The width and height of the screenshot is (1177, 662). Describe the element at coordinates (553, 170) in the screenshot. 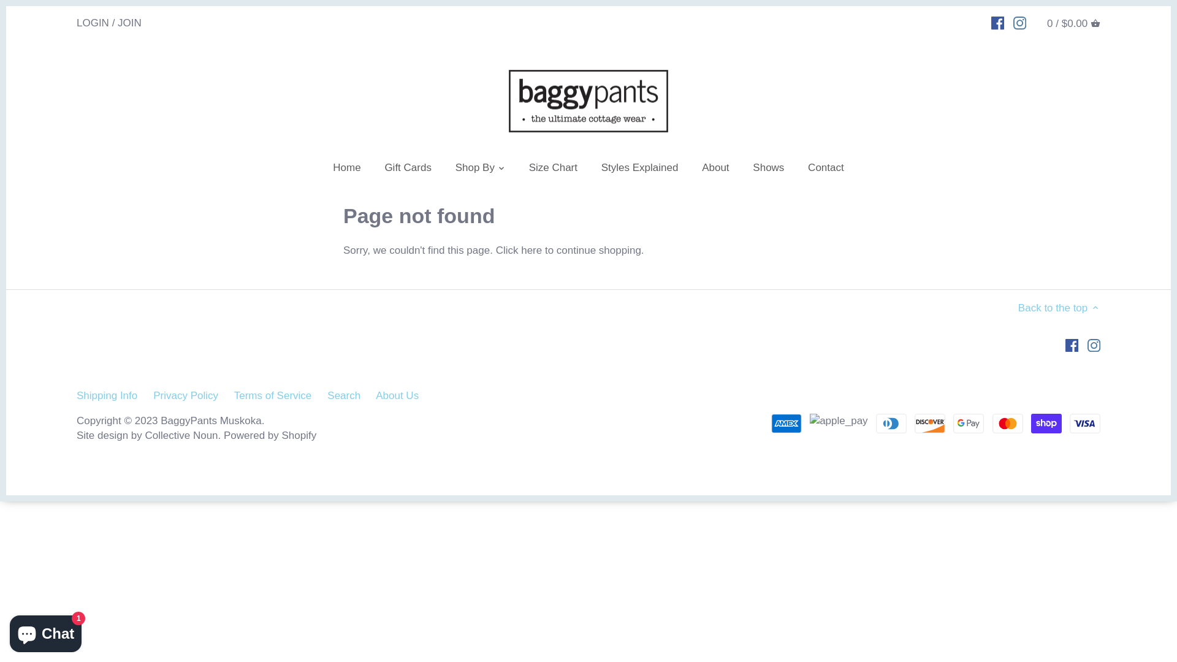

I see `Size Chart` at that location.